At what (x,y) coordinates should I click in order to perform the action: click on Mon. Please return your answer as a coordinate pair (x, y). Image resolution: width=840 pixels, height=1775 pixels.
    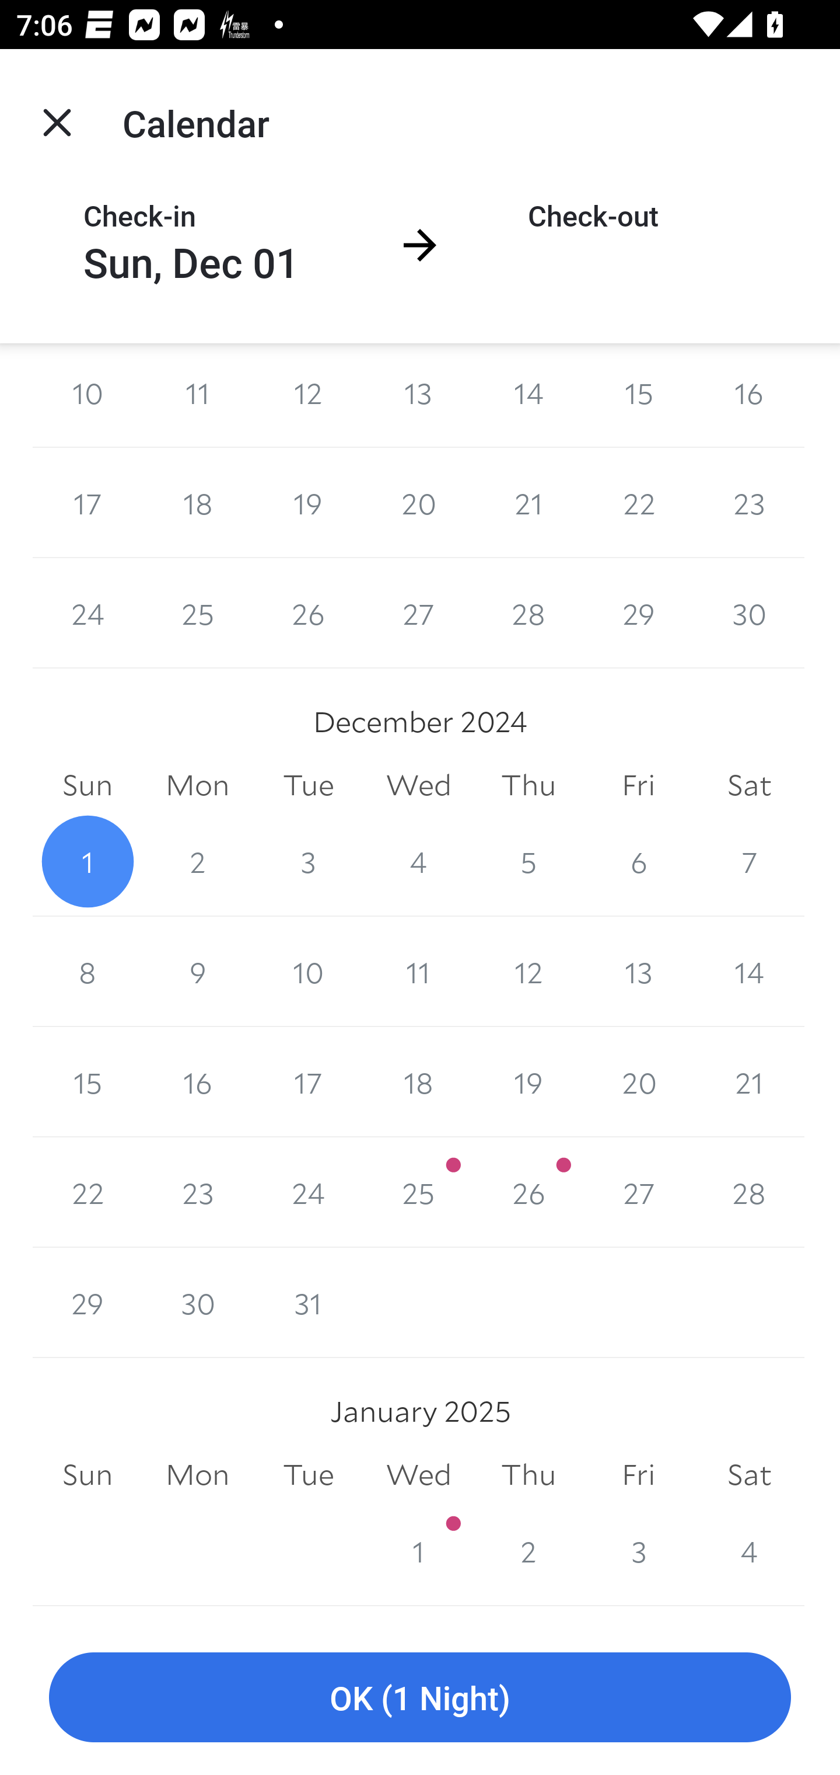
    Looking at the image, I should click on (197, 785).